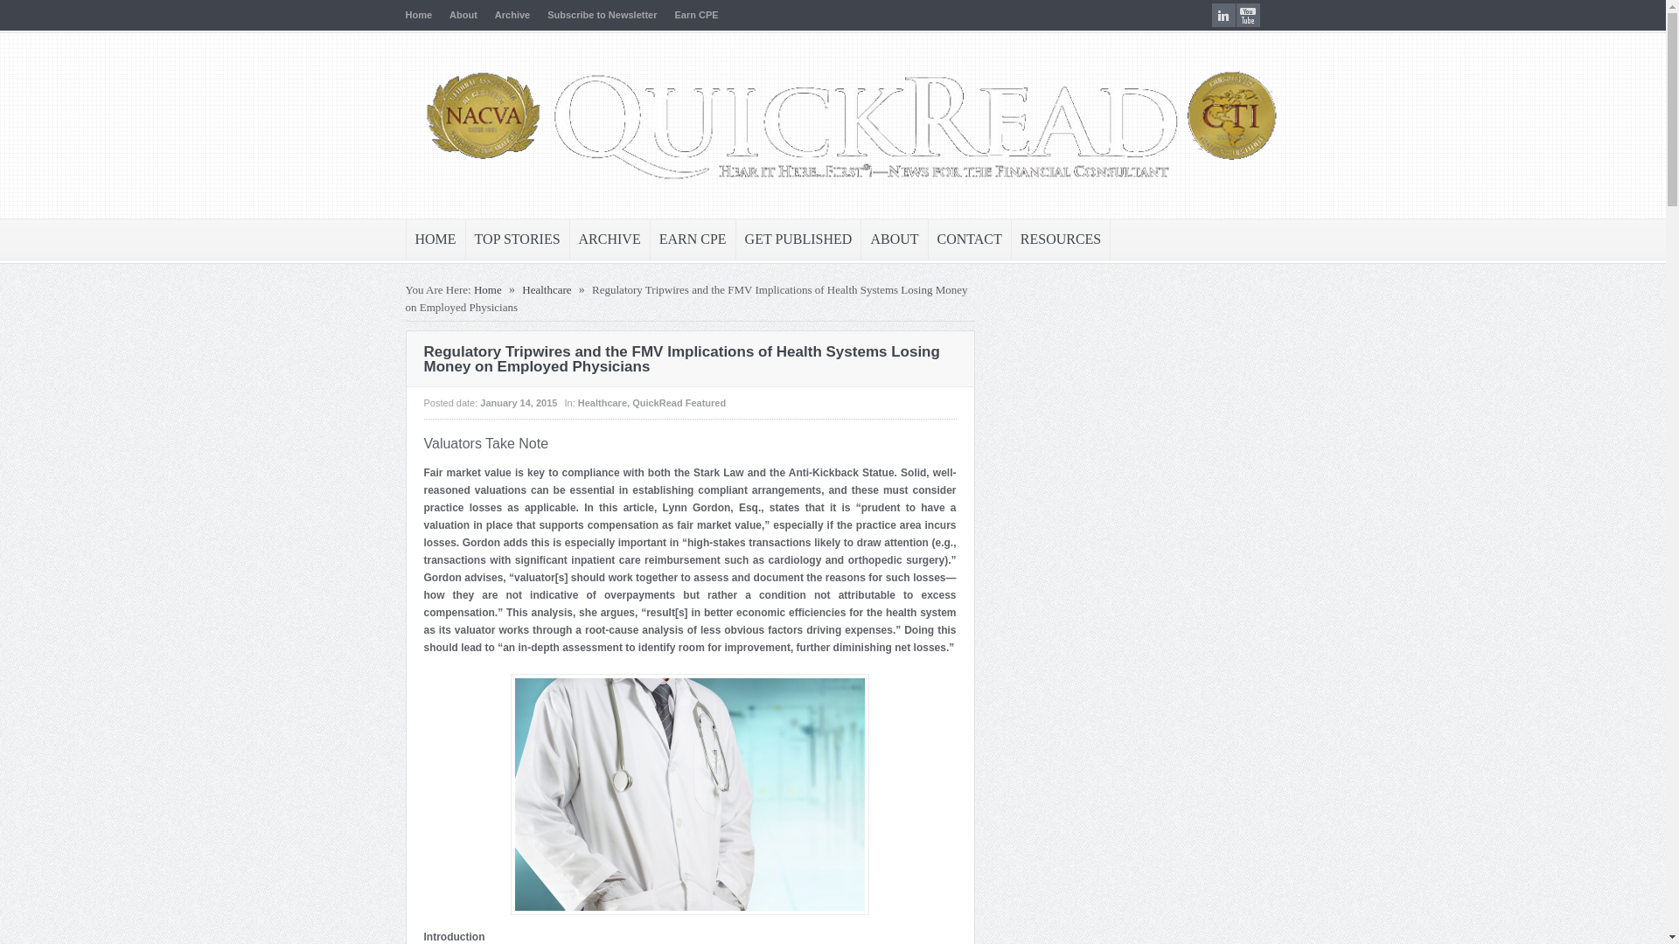 This screenshot has width=1679, height=944. I want to click on TOP STORIES, so click(518, 239).